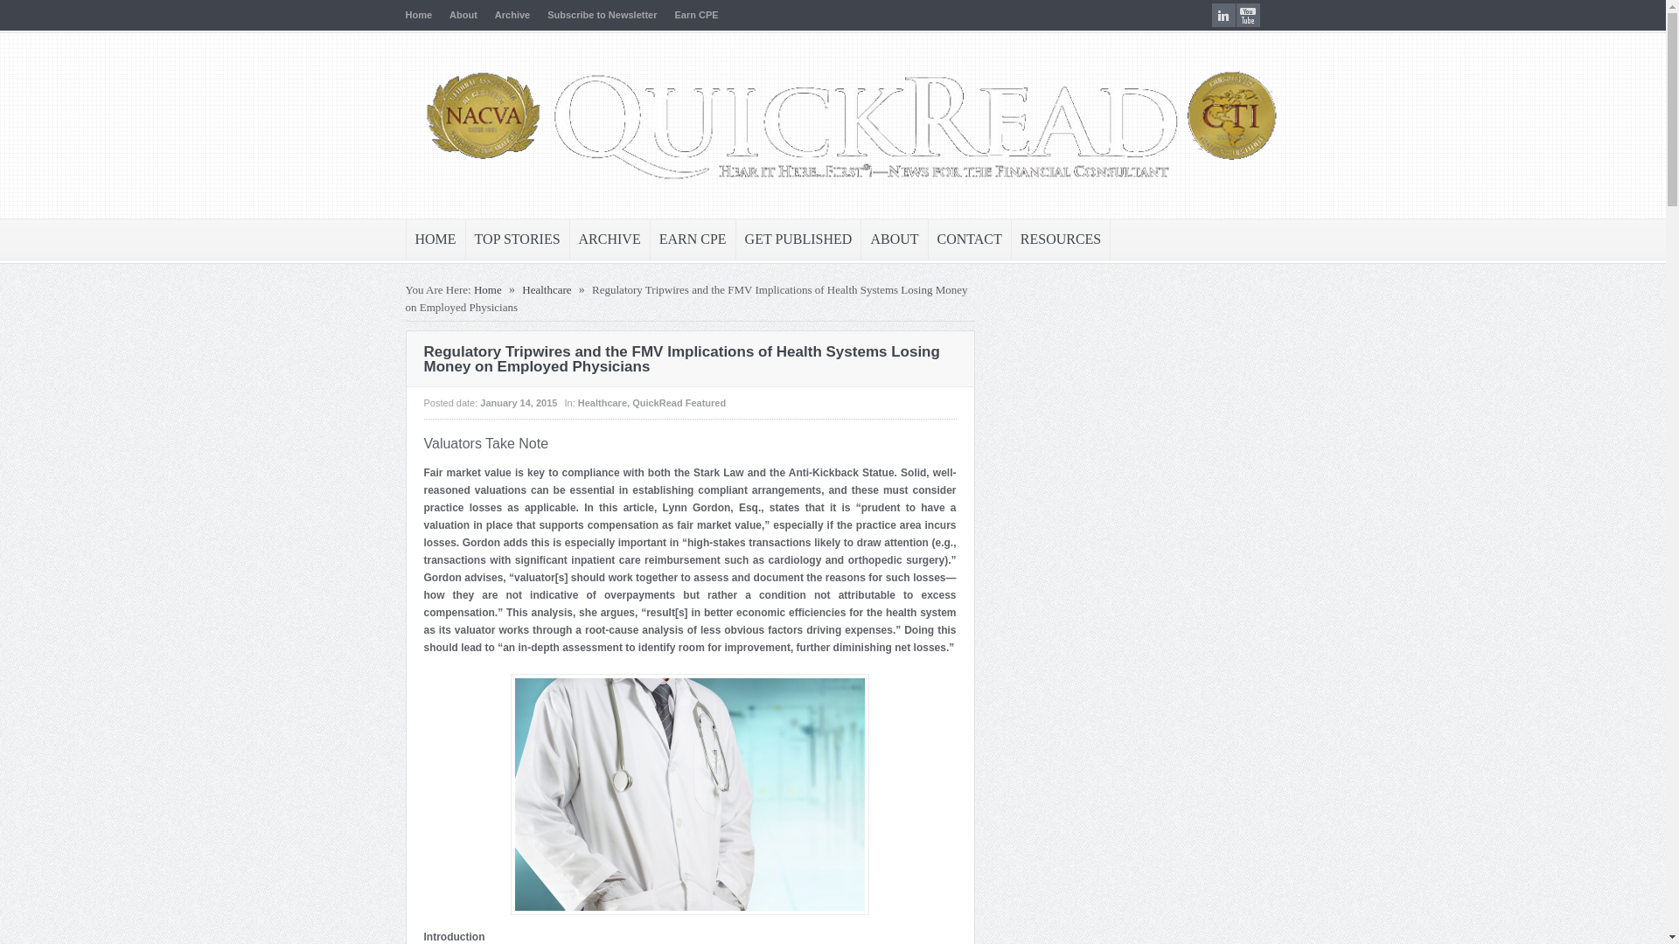 This screenshot has width=1679, height=944. I want to click on TOP STORIES, so click(518, 239).